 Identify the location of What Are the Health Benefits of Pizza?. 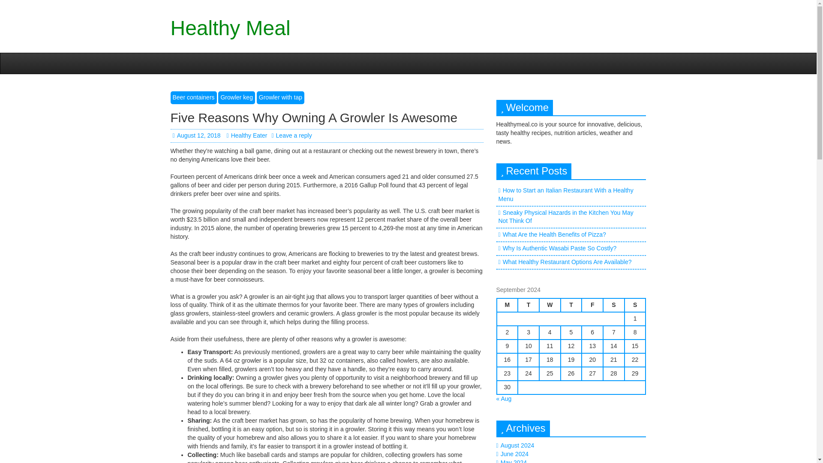
(554, 234).